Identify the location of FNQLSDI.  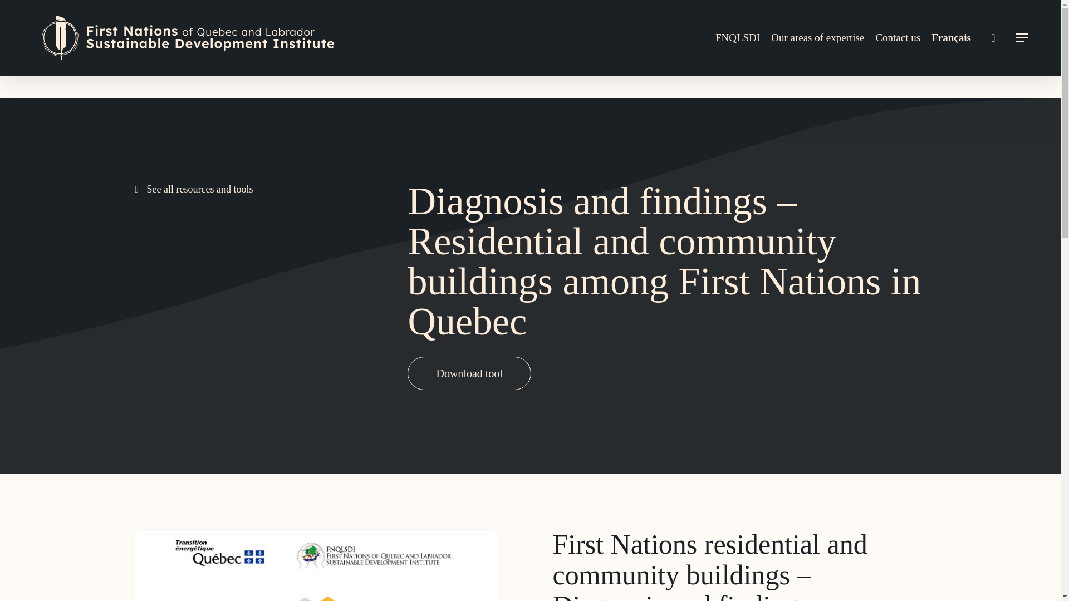
(737, 38).